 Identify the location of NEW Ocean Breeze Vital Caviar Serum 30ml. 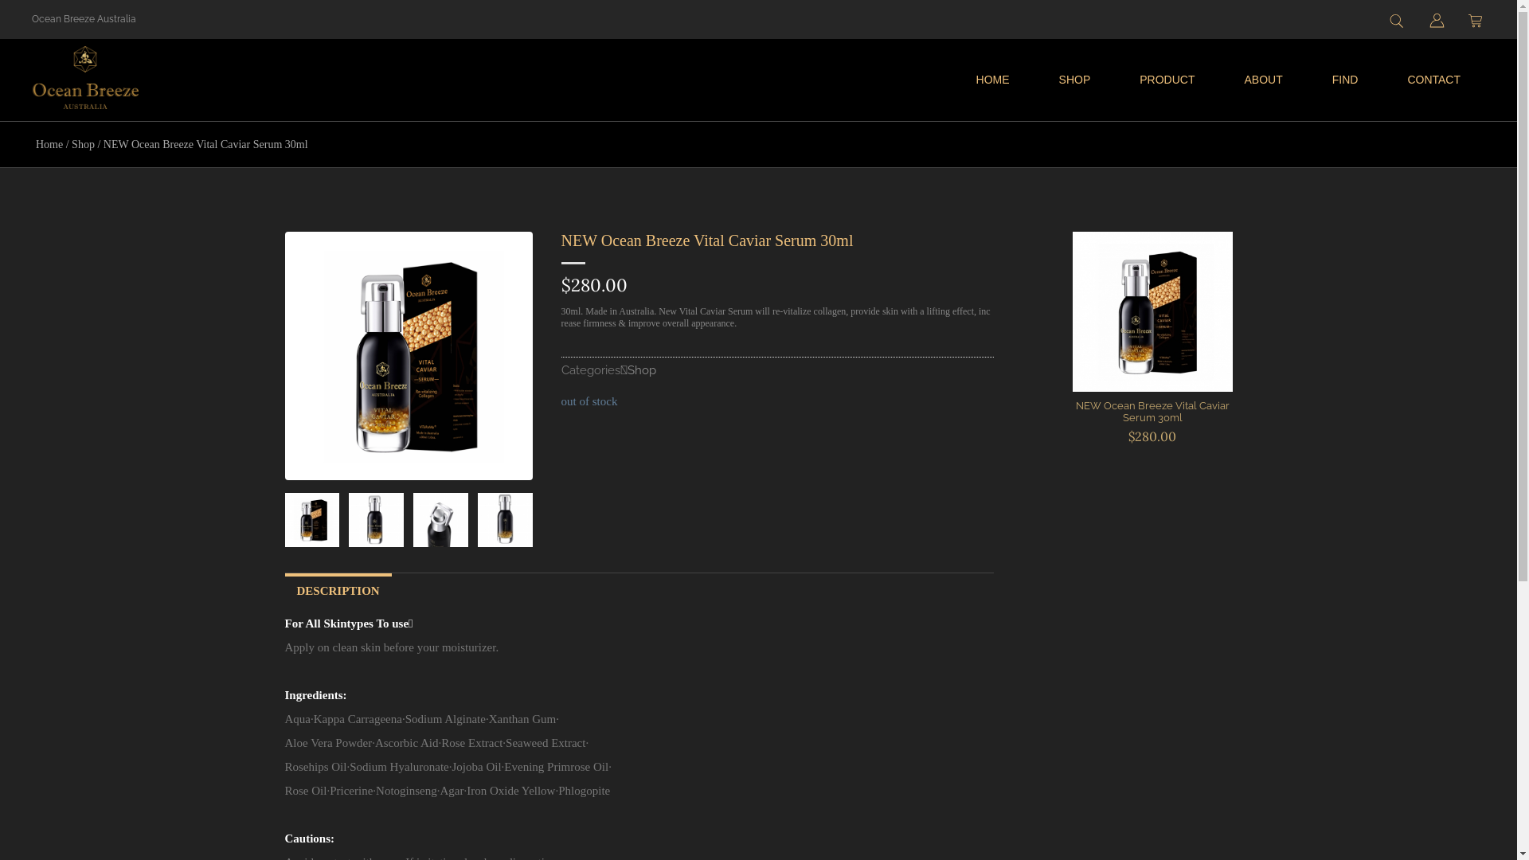
(1152, 412).